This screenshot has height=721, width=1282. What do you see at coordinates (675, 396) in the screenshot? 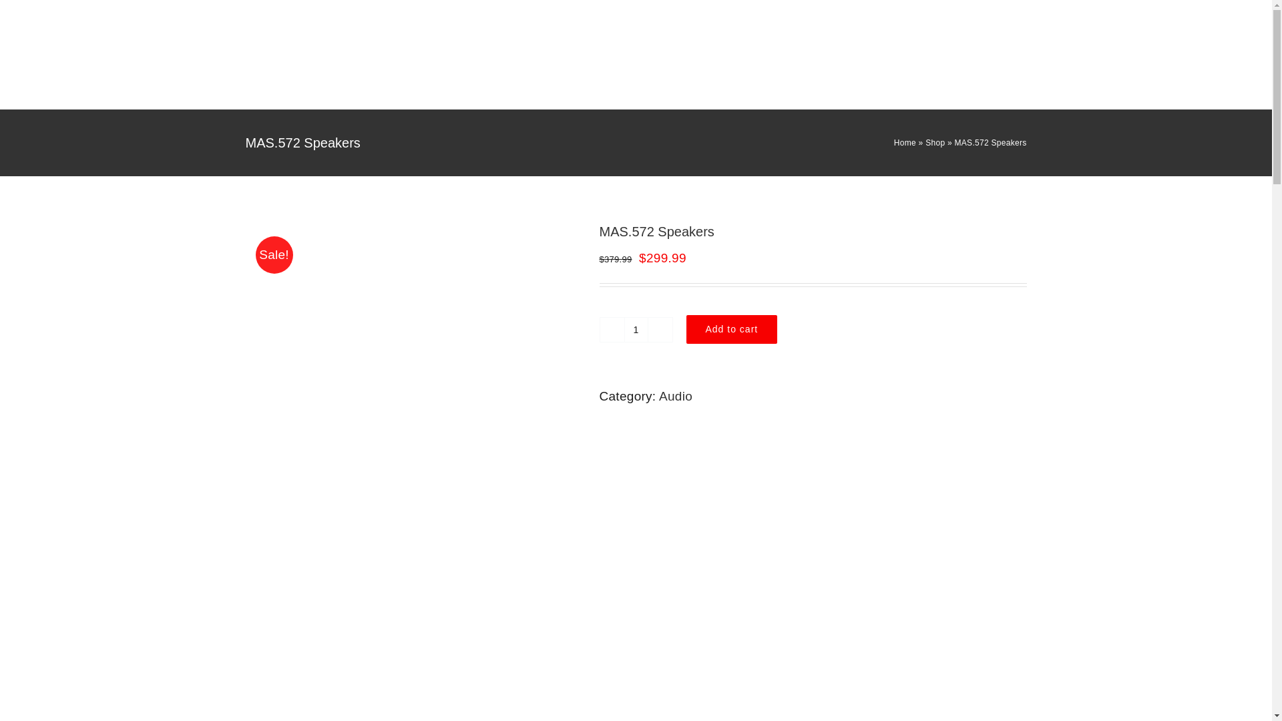
I see `Audio` at bounding box center [675, 396].